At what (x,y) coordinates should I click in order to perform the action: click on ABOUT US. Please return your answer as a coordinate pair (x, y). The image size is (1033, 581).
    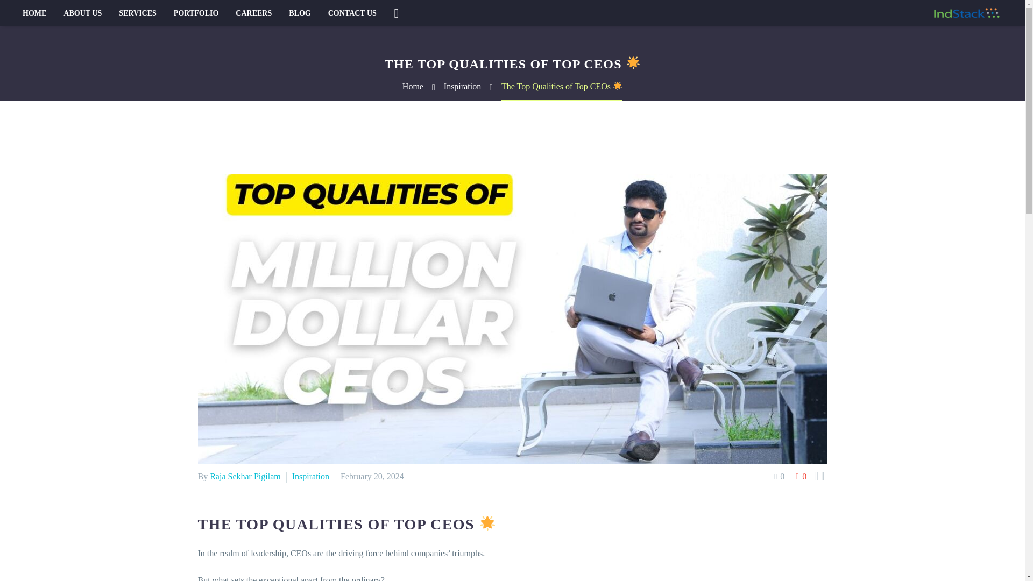
    Looking at the image, I should click on (82, 13).